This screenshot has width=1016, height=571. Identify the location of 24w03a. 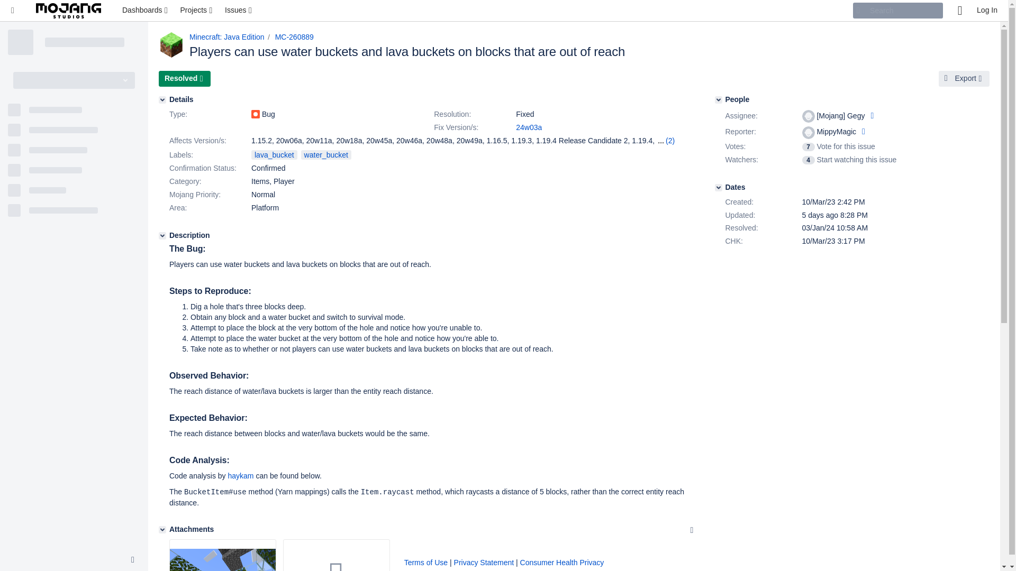
(529, 127).